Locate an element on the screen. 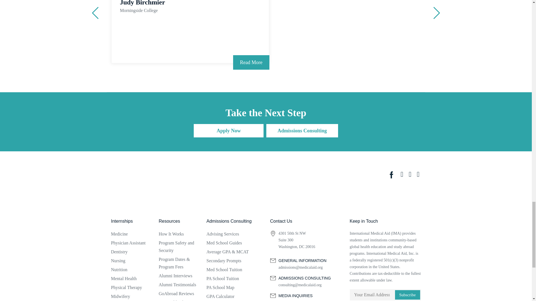  Subscribe is located at coordinates (407, 295).